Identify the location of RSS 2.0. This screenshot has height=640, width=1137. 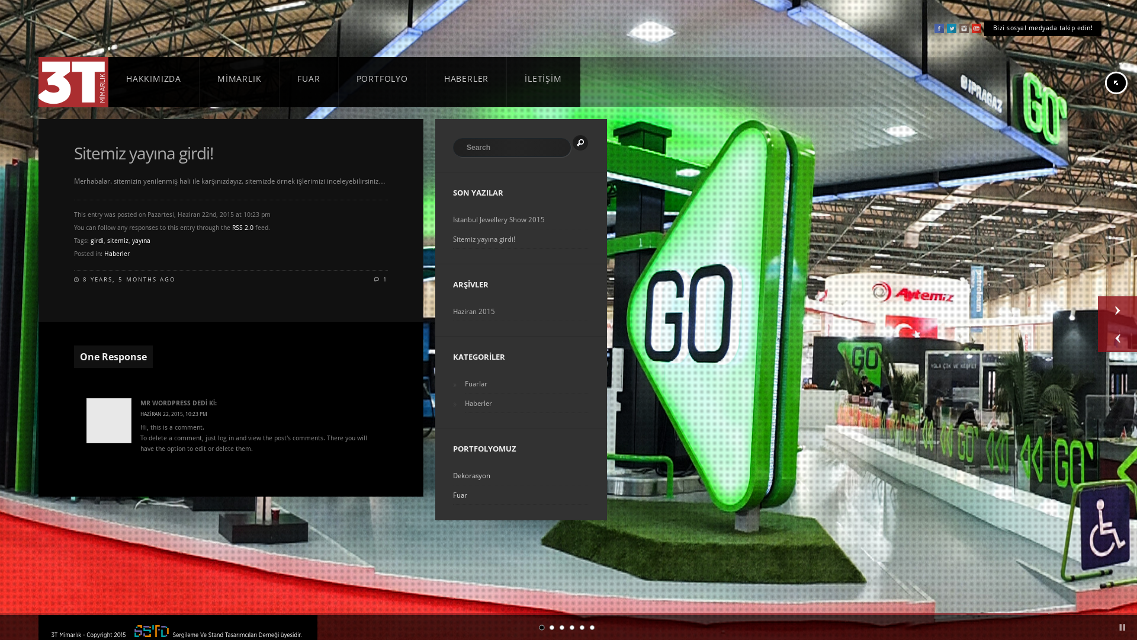
(243, 228).